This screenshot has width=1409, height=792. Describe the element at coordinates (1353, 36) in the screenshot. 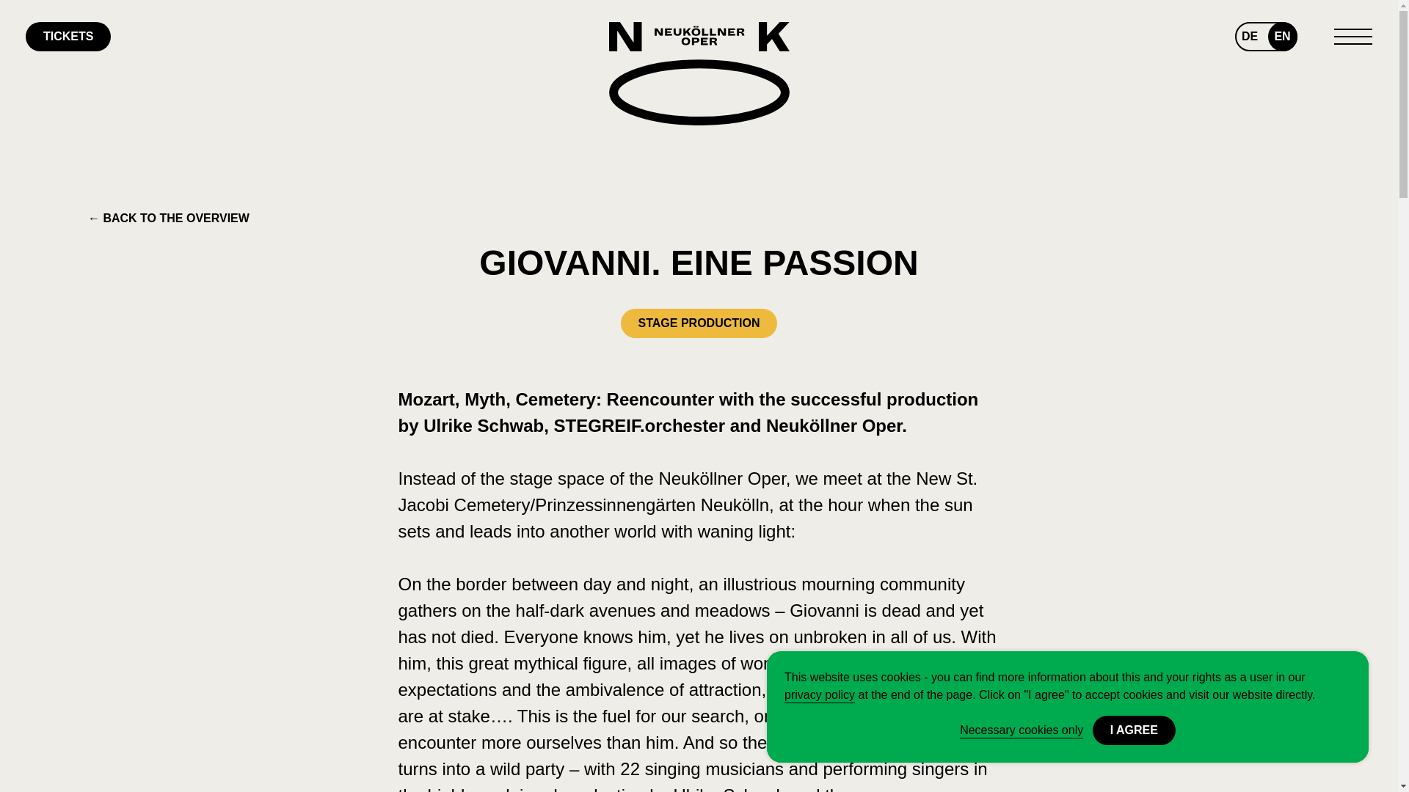

I see `TOGGLE MENU` at that location.